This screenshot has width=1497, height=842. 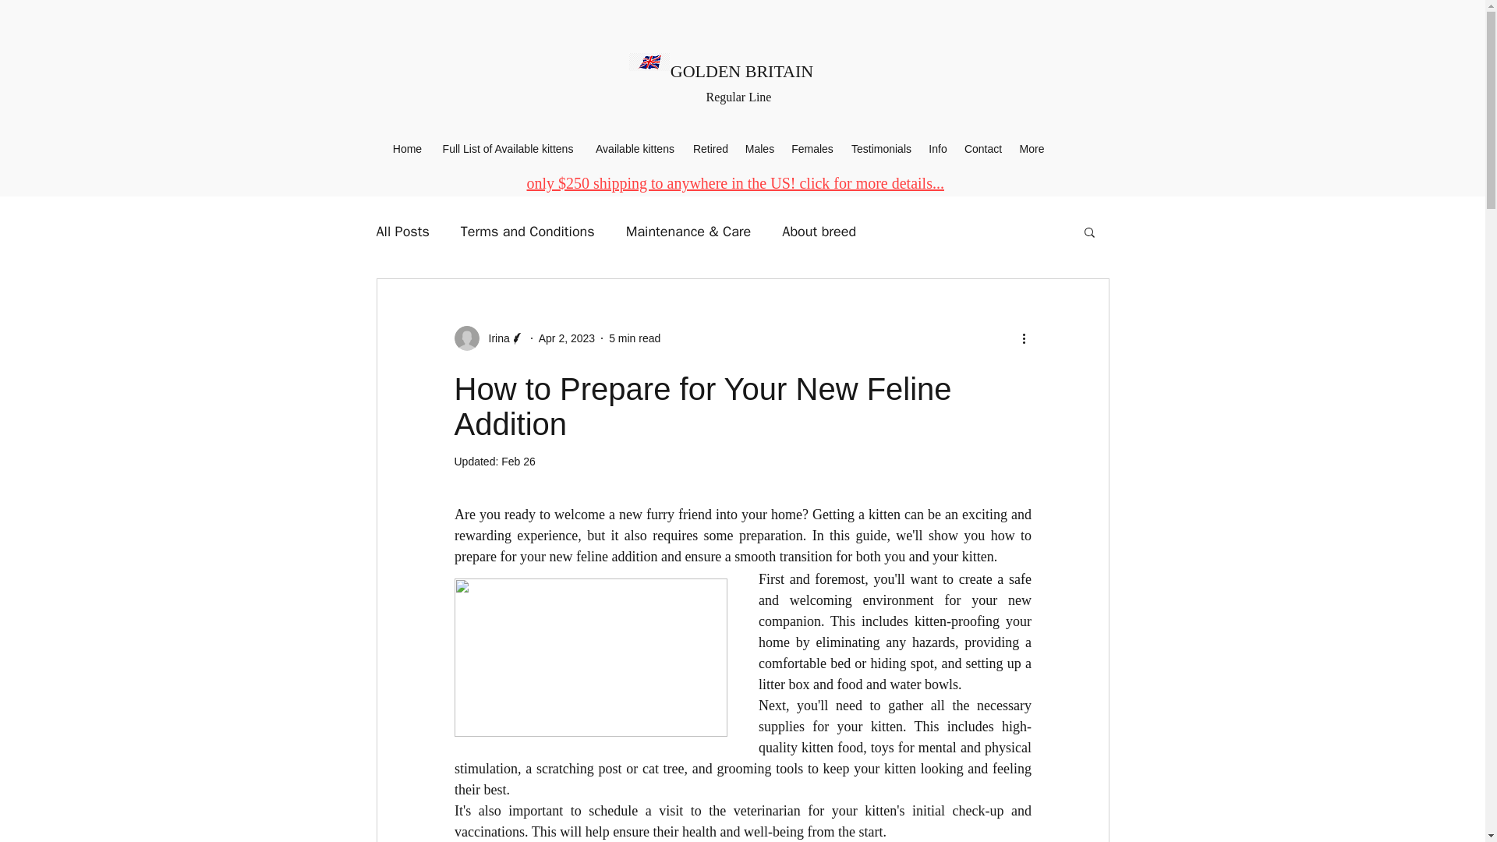 What do you see at coordinates (982, 149) in the screenshot?
I see `Contact` at bounding box center [982, 149].